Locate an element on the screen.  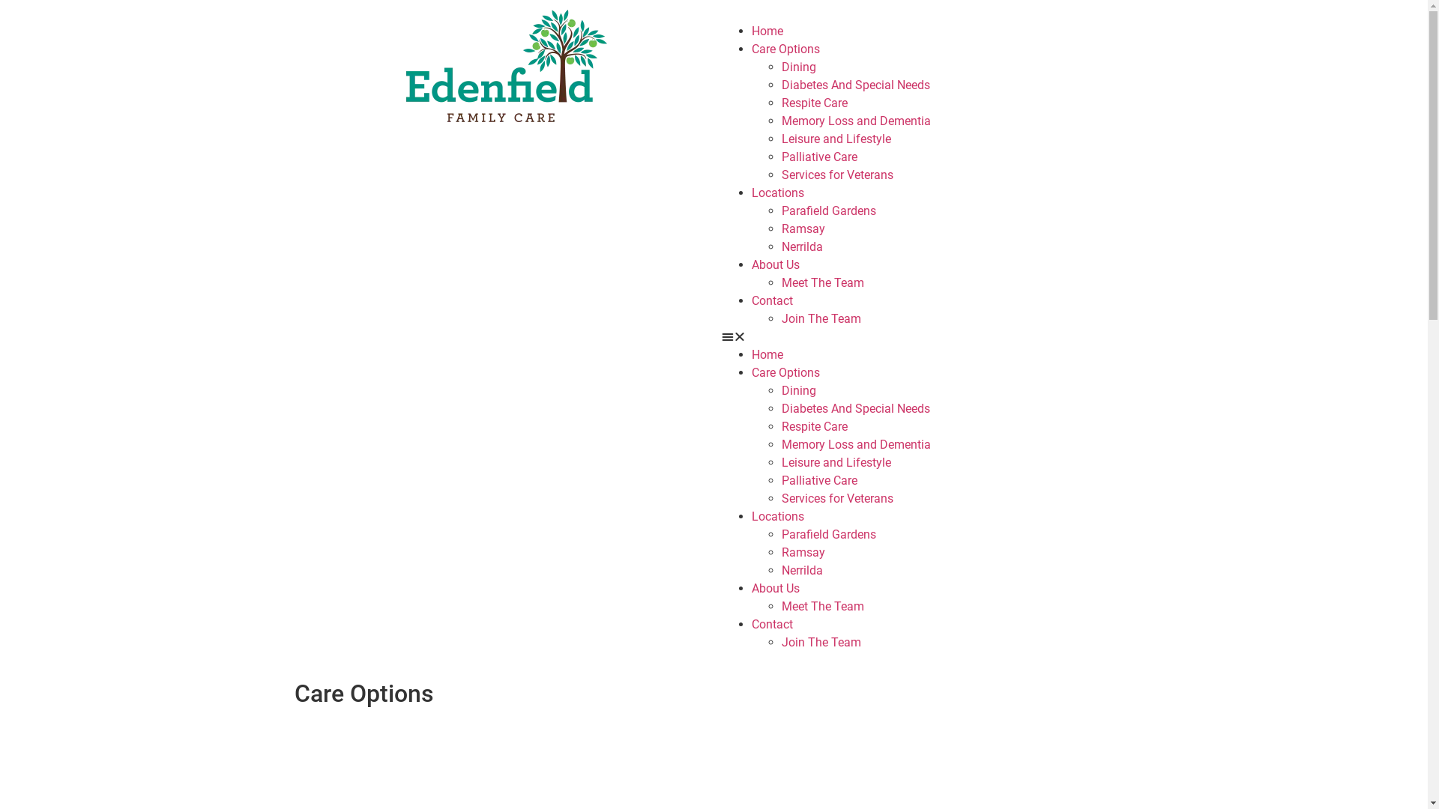
Respite Care is located at coordinates (814, 427).